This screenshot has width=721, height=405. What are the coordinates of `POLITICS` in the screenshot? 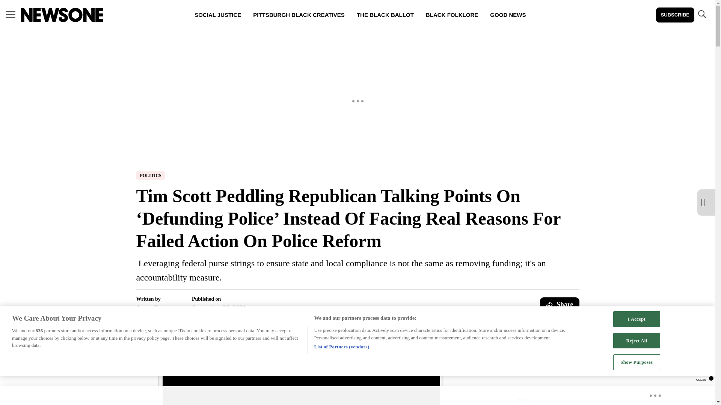 It's located at (150, 175).